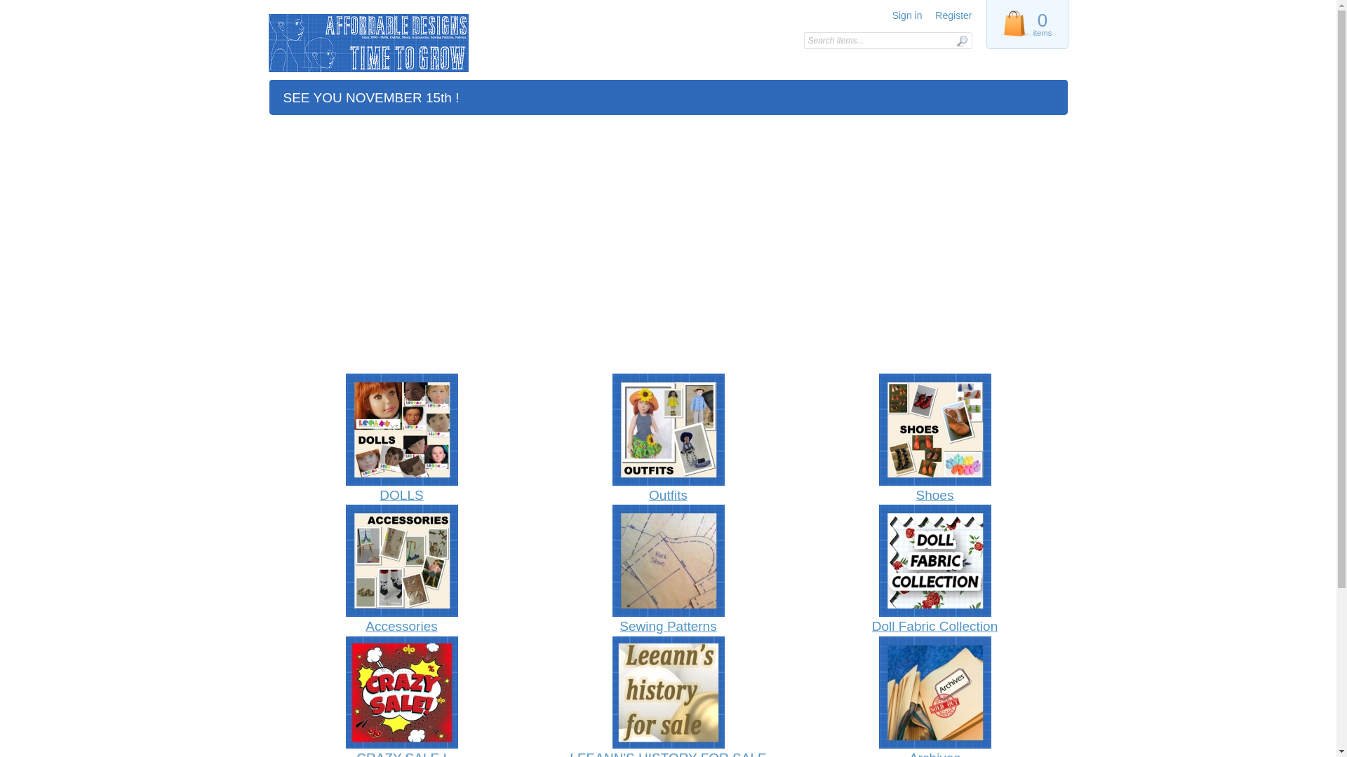  I want to click on DOLLS, so click(401, 439).